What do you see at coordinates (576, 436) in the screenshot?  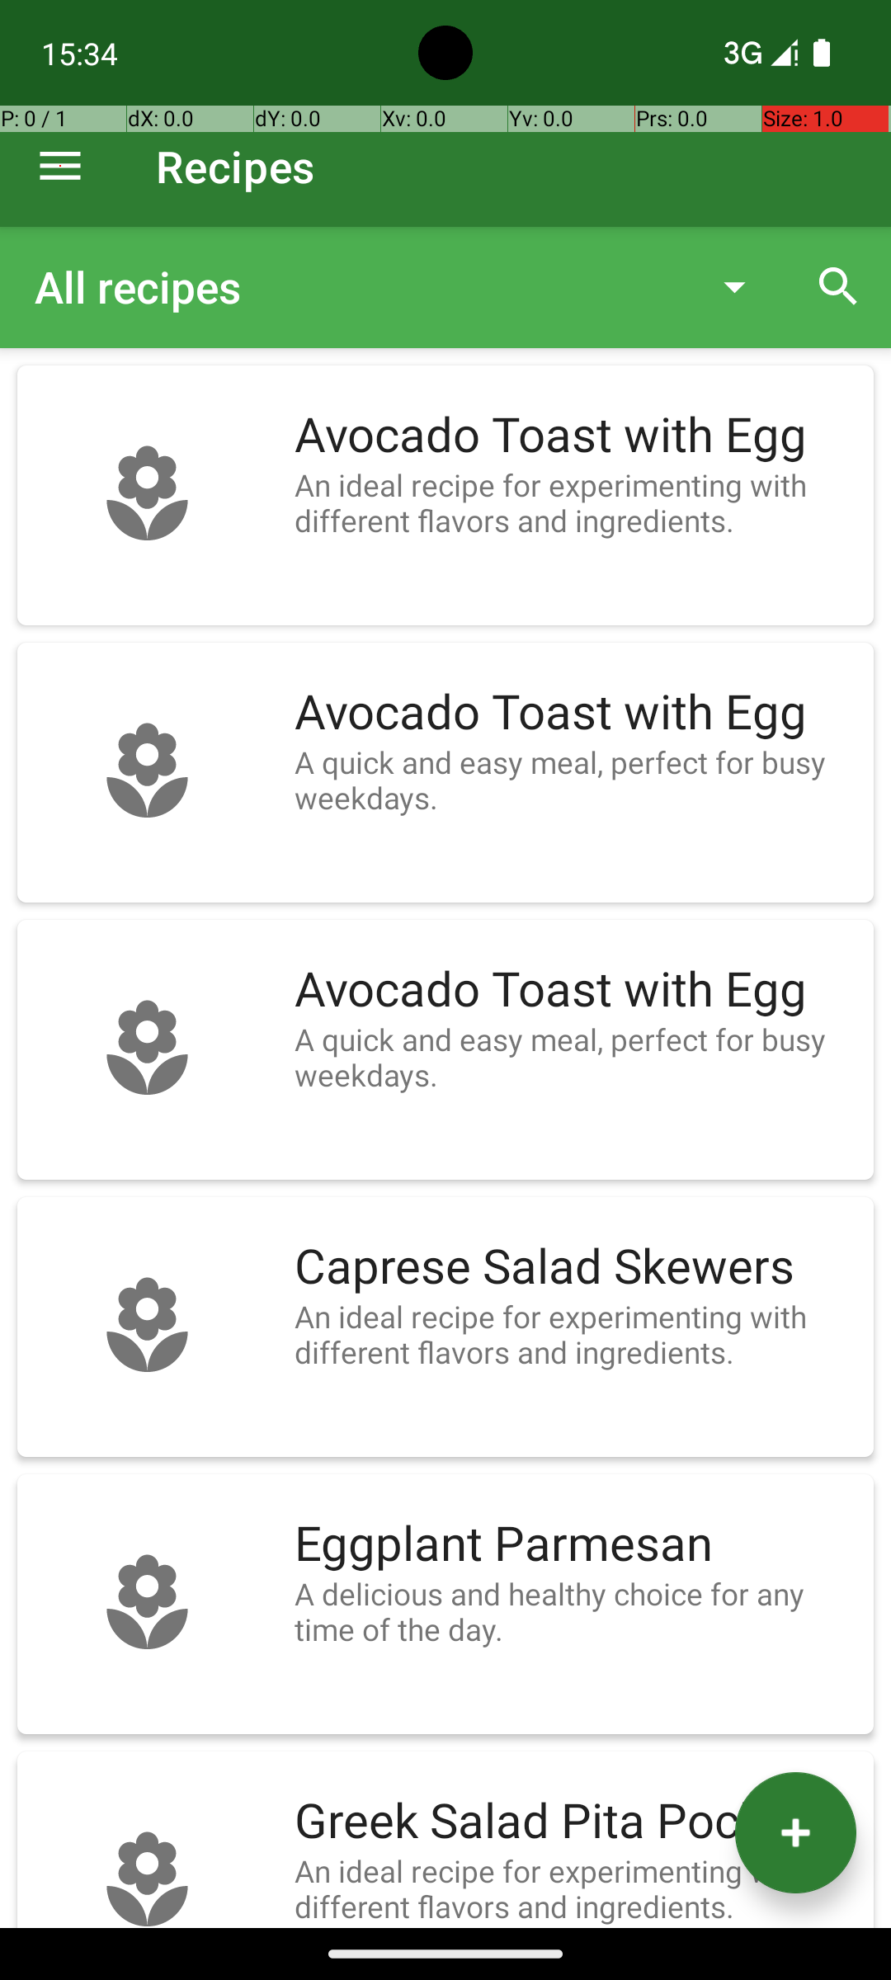 I see `Avocado Toast with Egg` at bounding box center [576, 436].